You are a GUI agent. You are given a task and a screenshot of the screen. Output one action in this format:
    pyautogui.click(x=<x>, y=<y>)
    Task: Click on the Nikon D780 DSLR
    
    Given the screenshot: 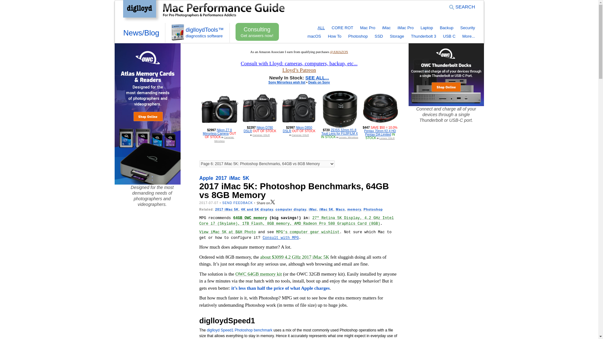 What is the action you would take?
    pyautogui.click(x=258, y=129)
    